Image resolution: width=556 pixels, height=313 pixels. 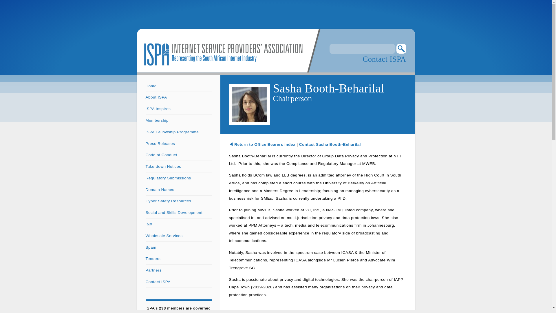 I want to click on Domain Names, so click(x=159, y=190).